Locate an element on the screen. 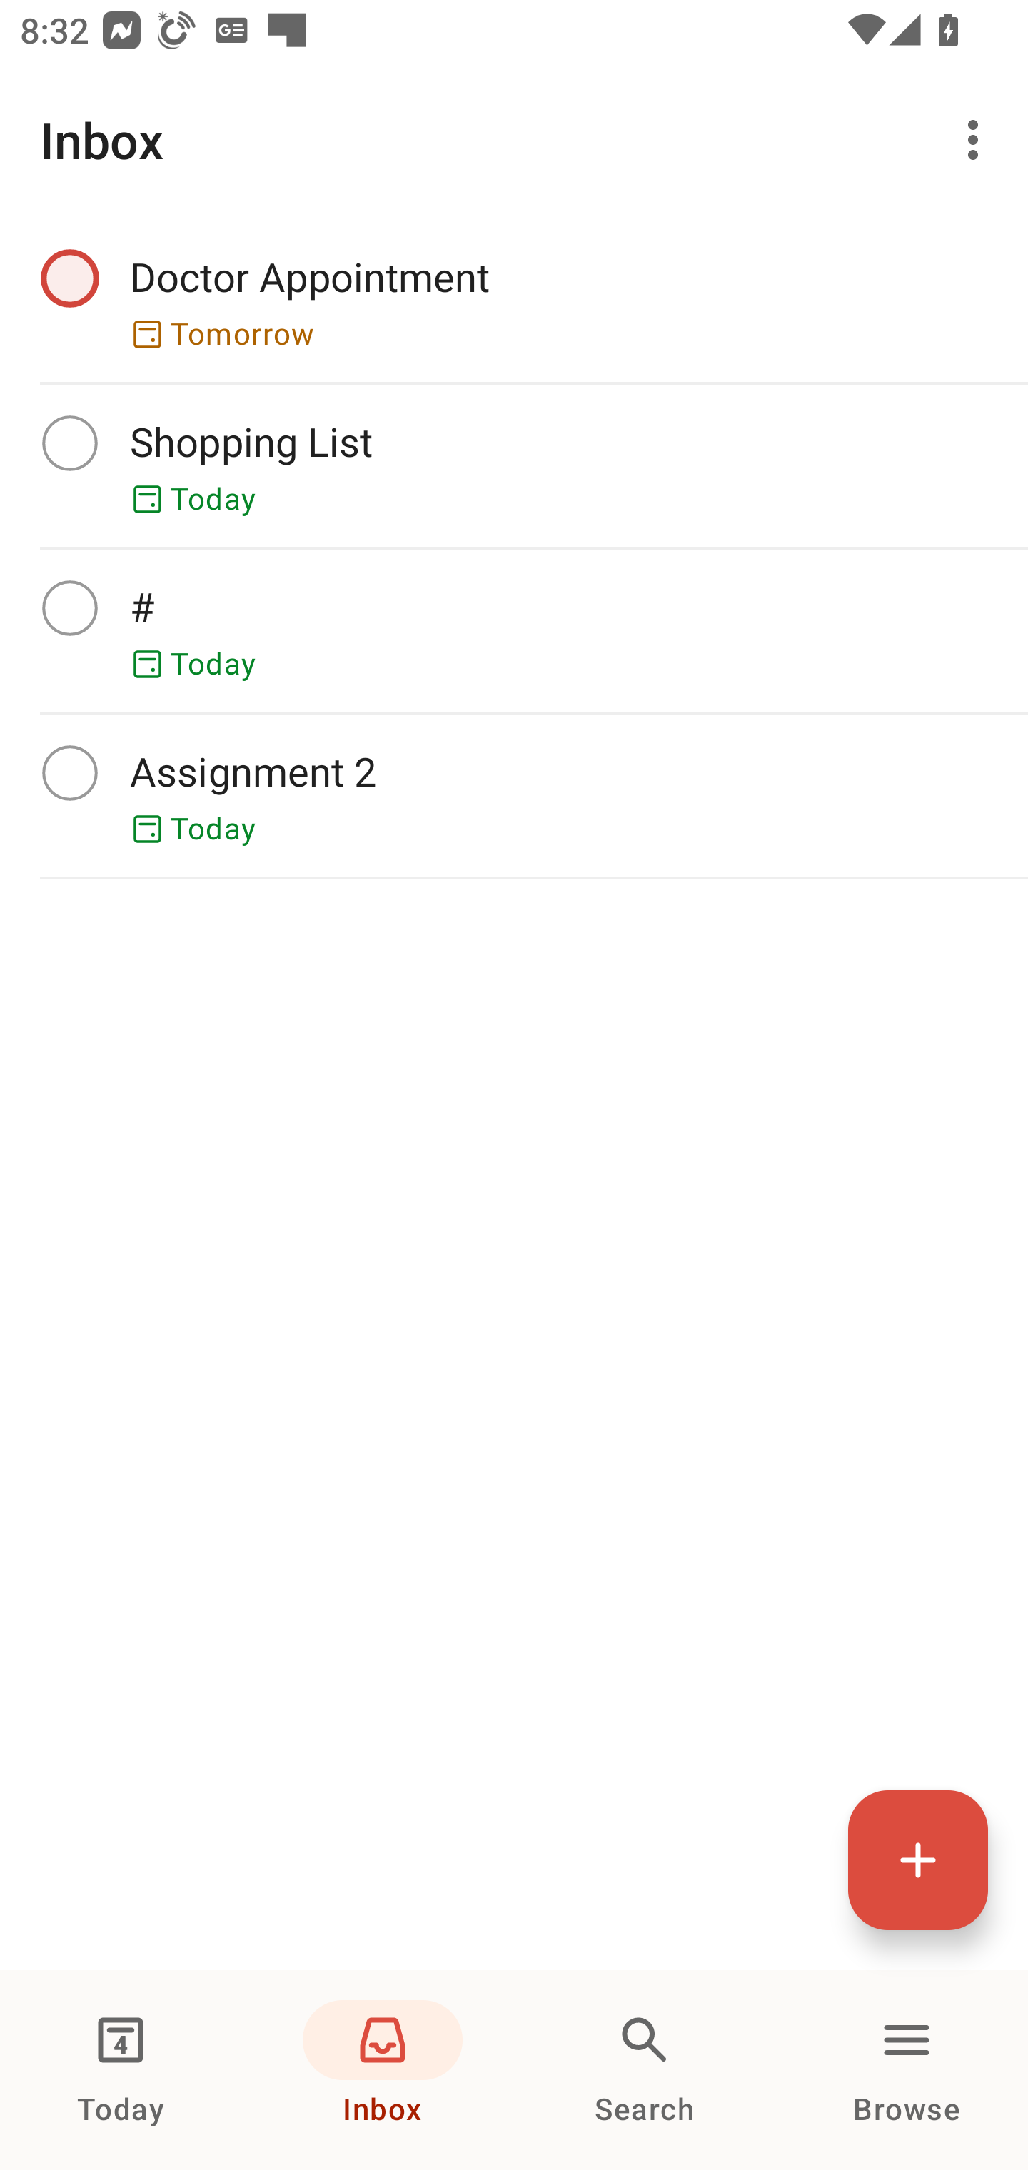 The image size is (1028, 2170). Complete Doctor Appointment Tomorrow is located at coordinates (514, 301).